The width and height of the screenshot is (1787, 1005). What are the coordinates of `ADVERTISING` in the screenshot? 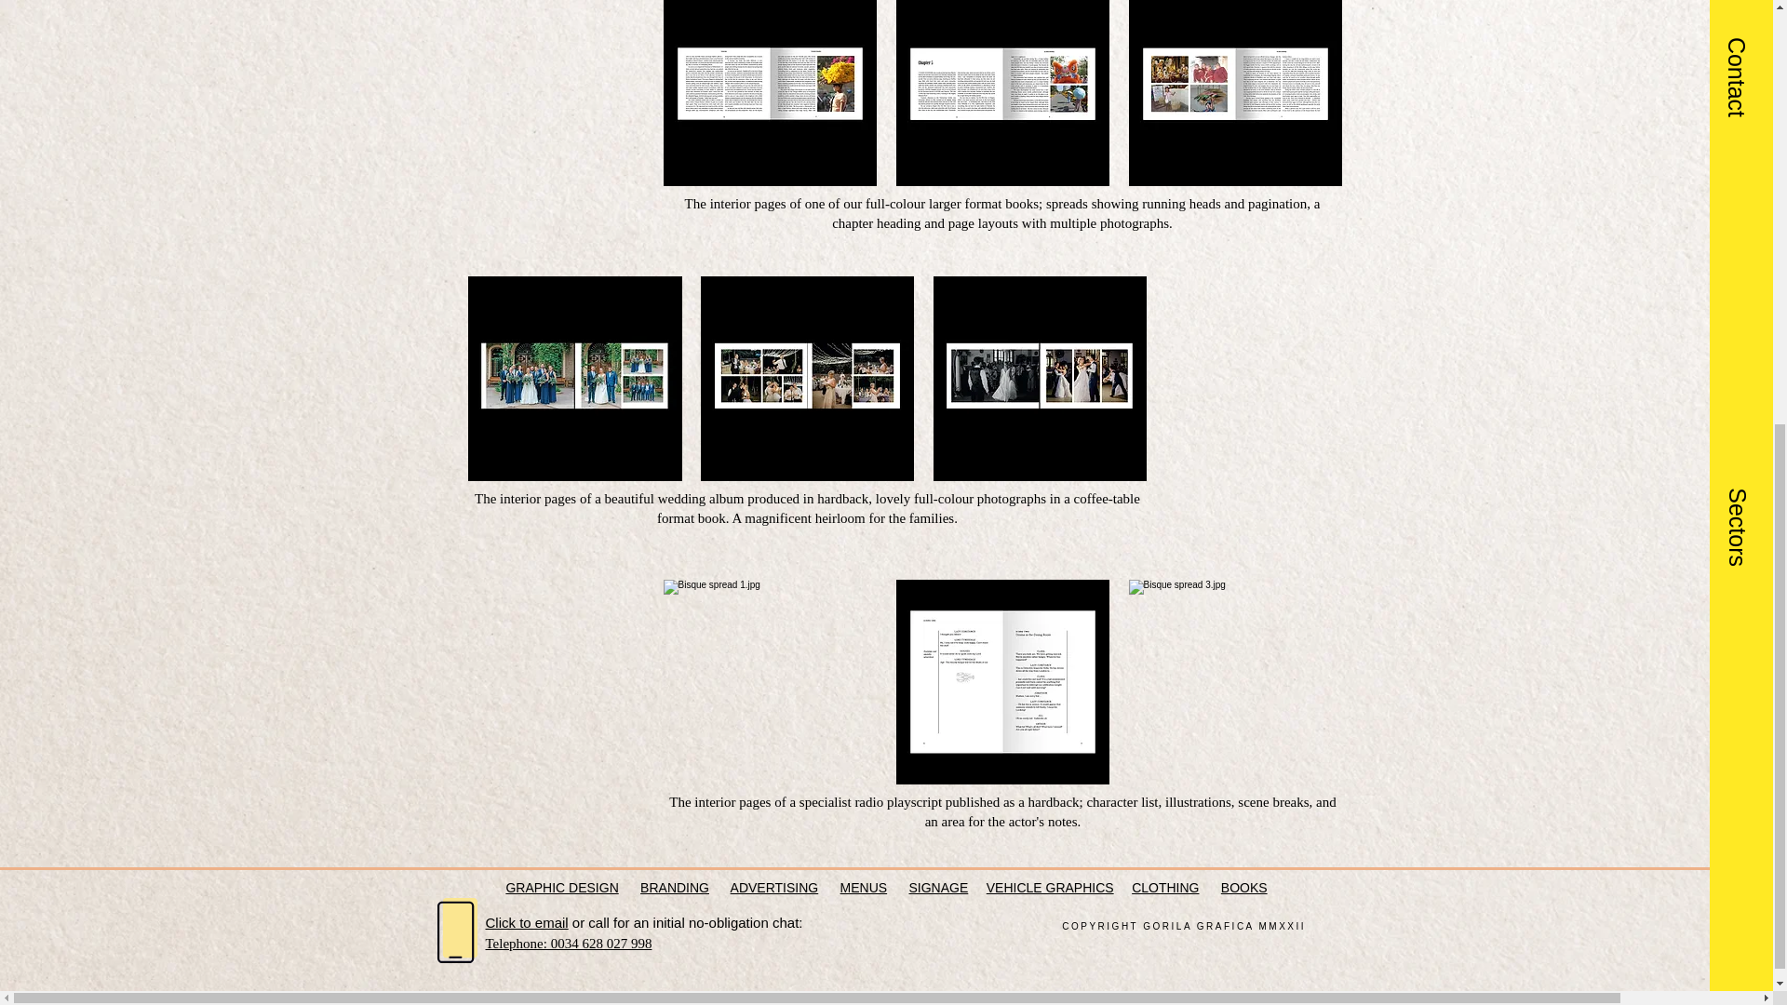 It's located at (774, 888).